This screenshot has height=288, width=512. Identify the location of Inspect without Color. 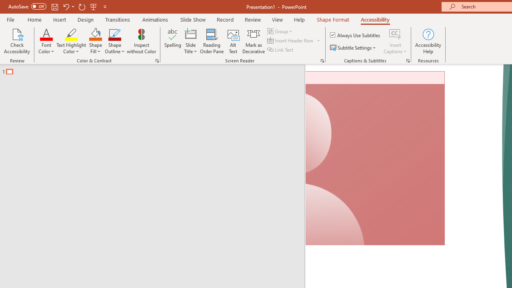
(141, 41).